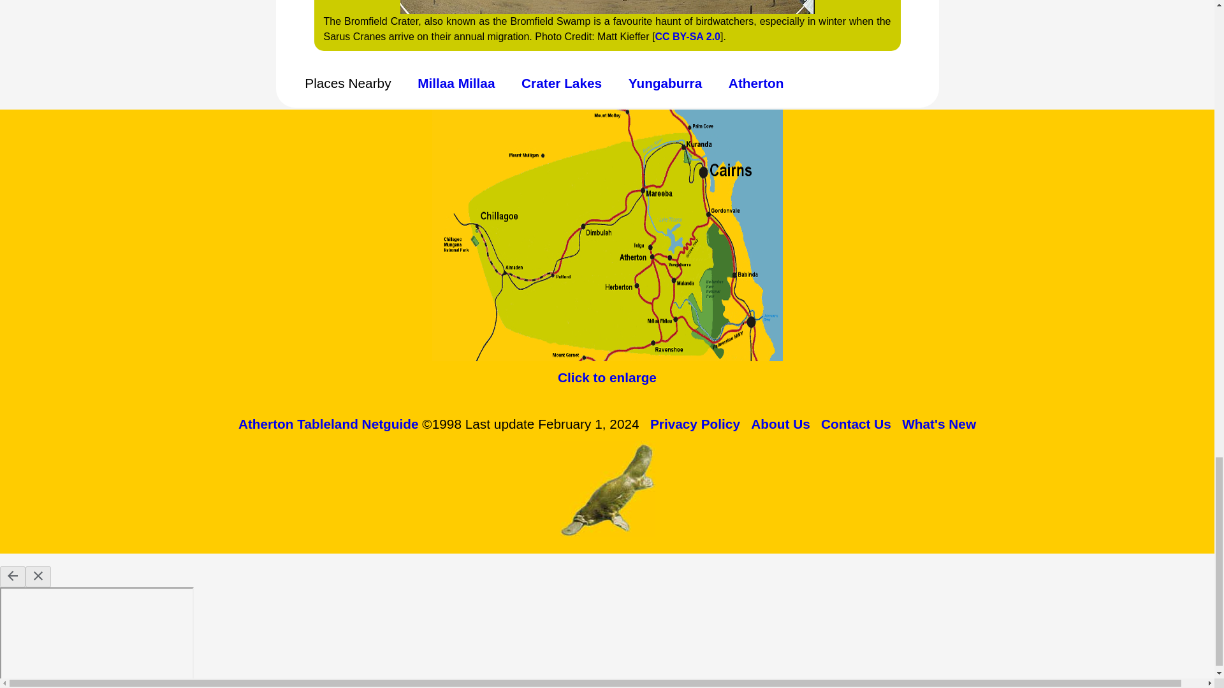 This screenshot has width=1224, height=688. I want to click on Click to enlarge, so click(607, 377).